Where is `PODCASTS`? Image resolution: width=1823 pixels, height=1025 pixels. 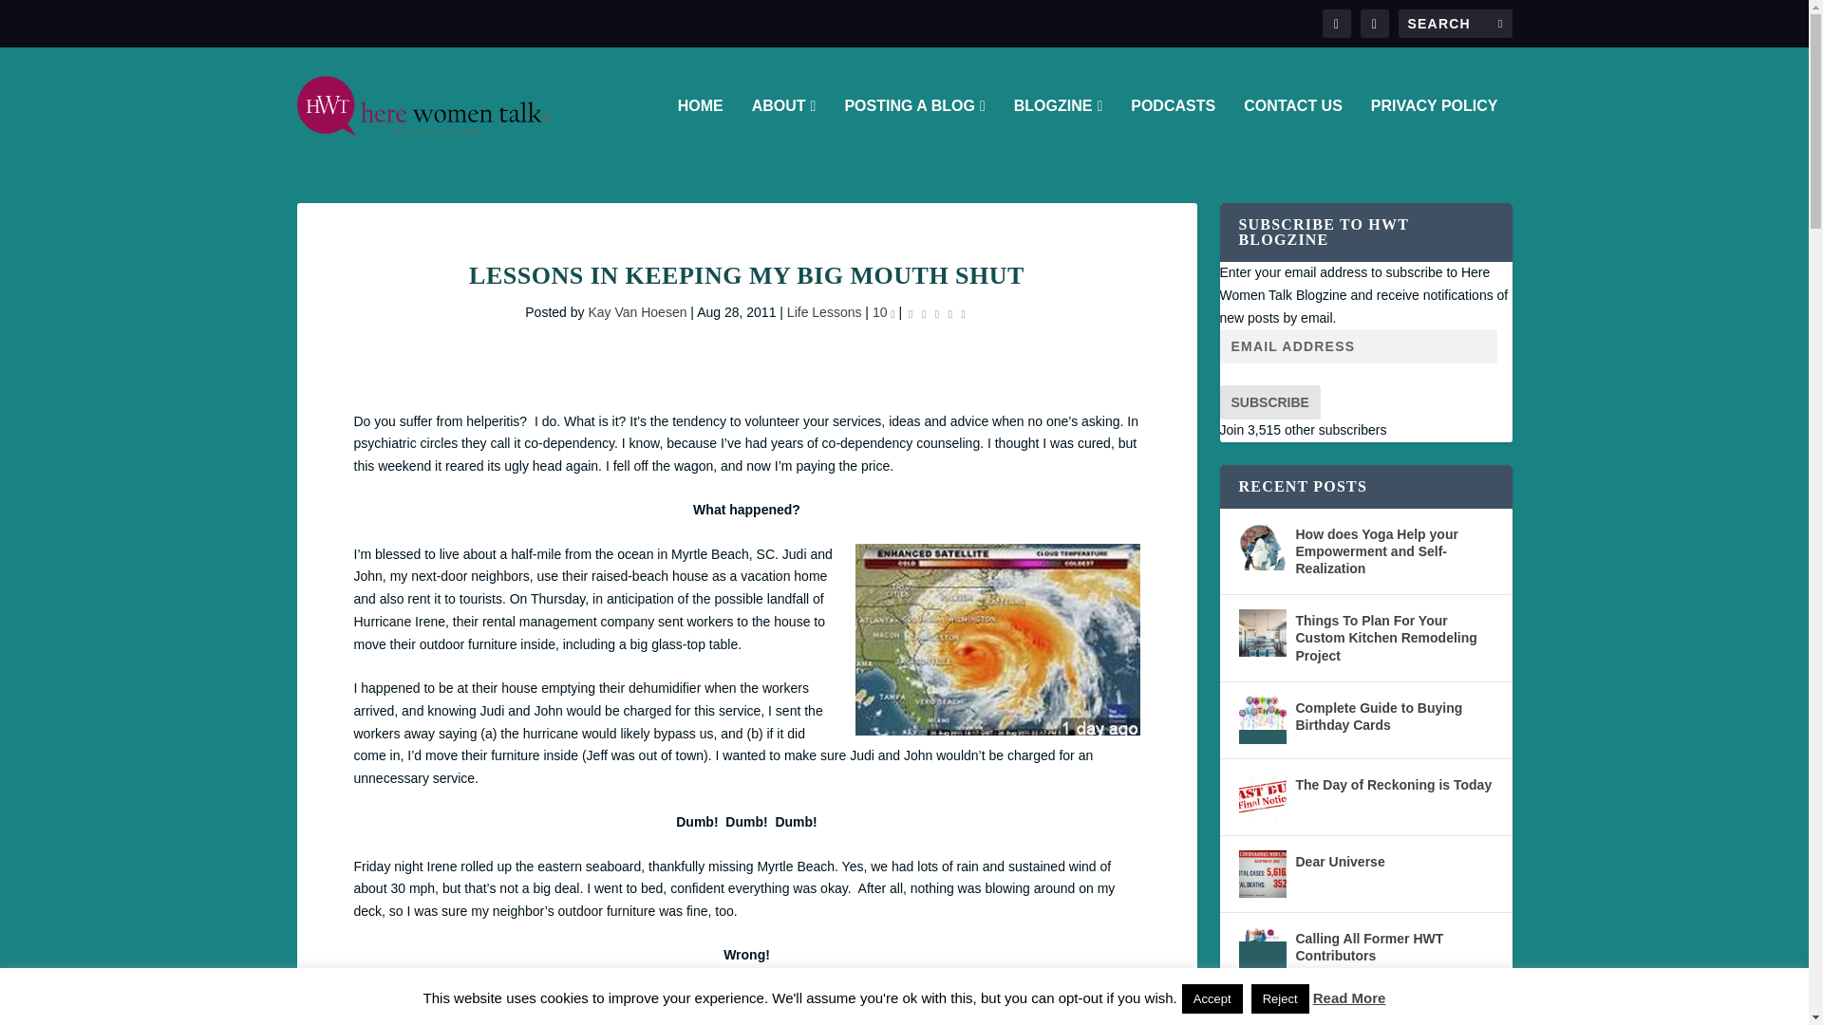
PODCASTS is located at coordinates (1173, 131).